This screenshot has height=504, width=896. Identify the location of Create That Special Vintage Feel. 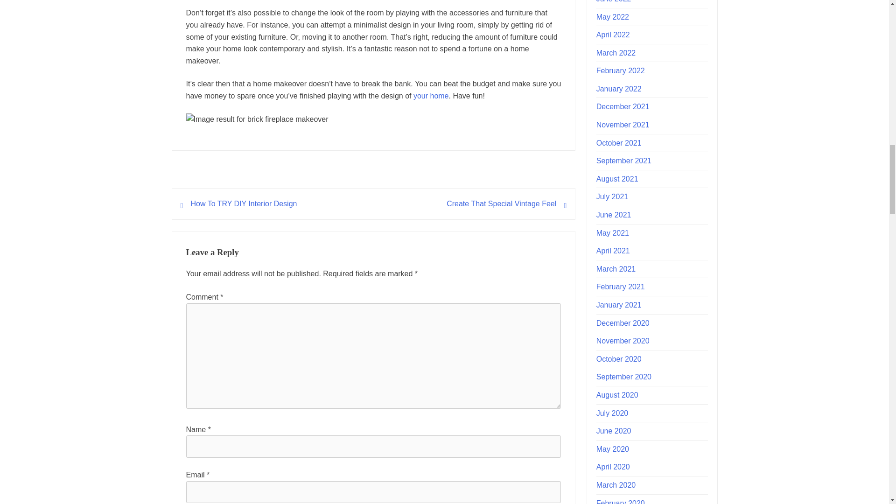
(501, 203).